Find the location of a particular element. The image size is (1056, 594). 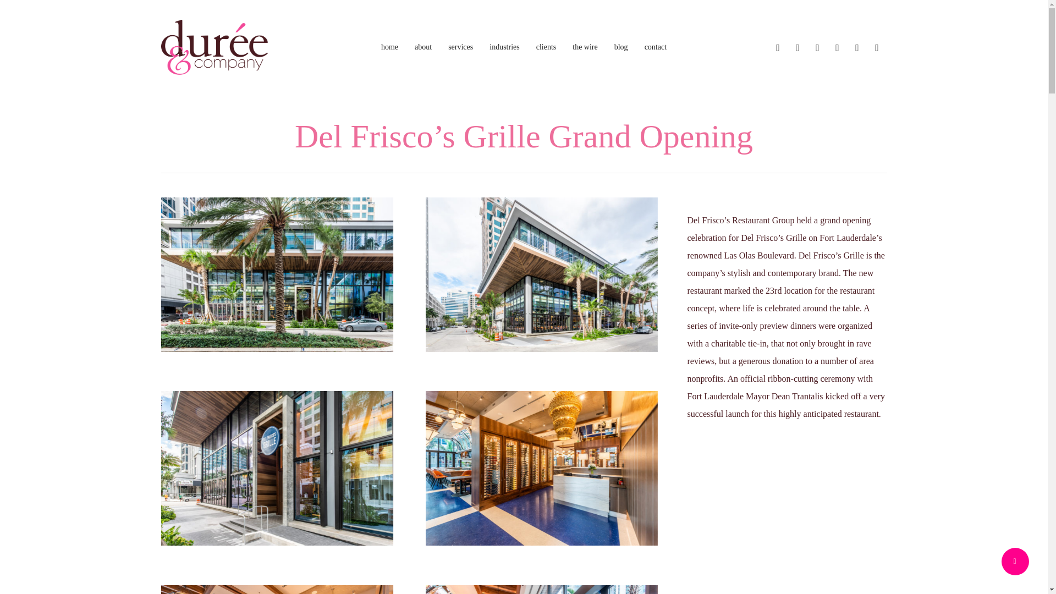

industries is located at coordinates (504, 47).